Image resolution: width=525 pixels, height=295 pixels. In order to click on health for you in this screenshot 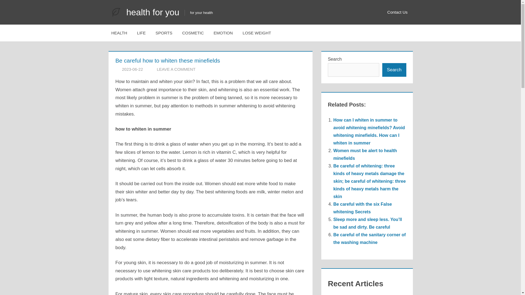, I will do `click(153, 12)`.